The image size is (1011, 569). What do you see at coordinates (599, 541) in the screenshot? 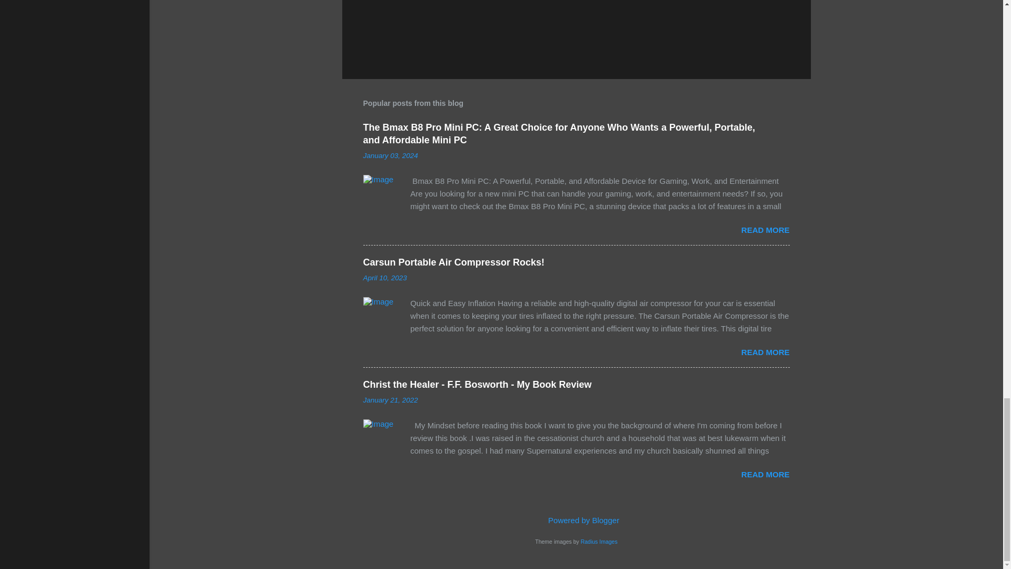
I see `Radius Images` at bounding box center [599, 541].